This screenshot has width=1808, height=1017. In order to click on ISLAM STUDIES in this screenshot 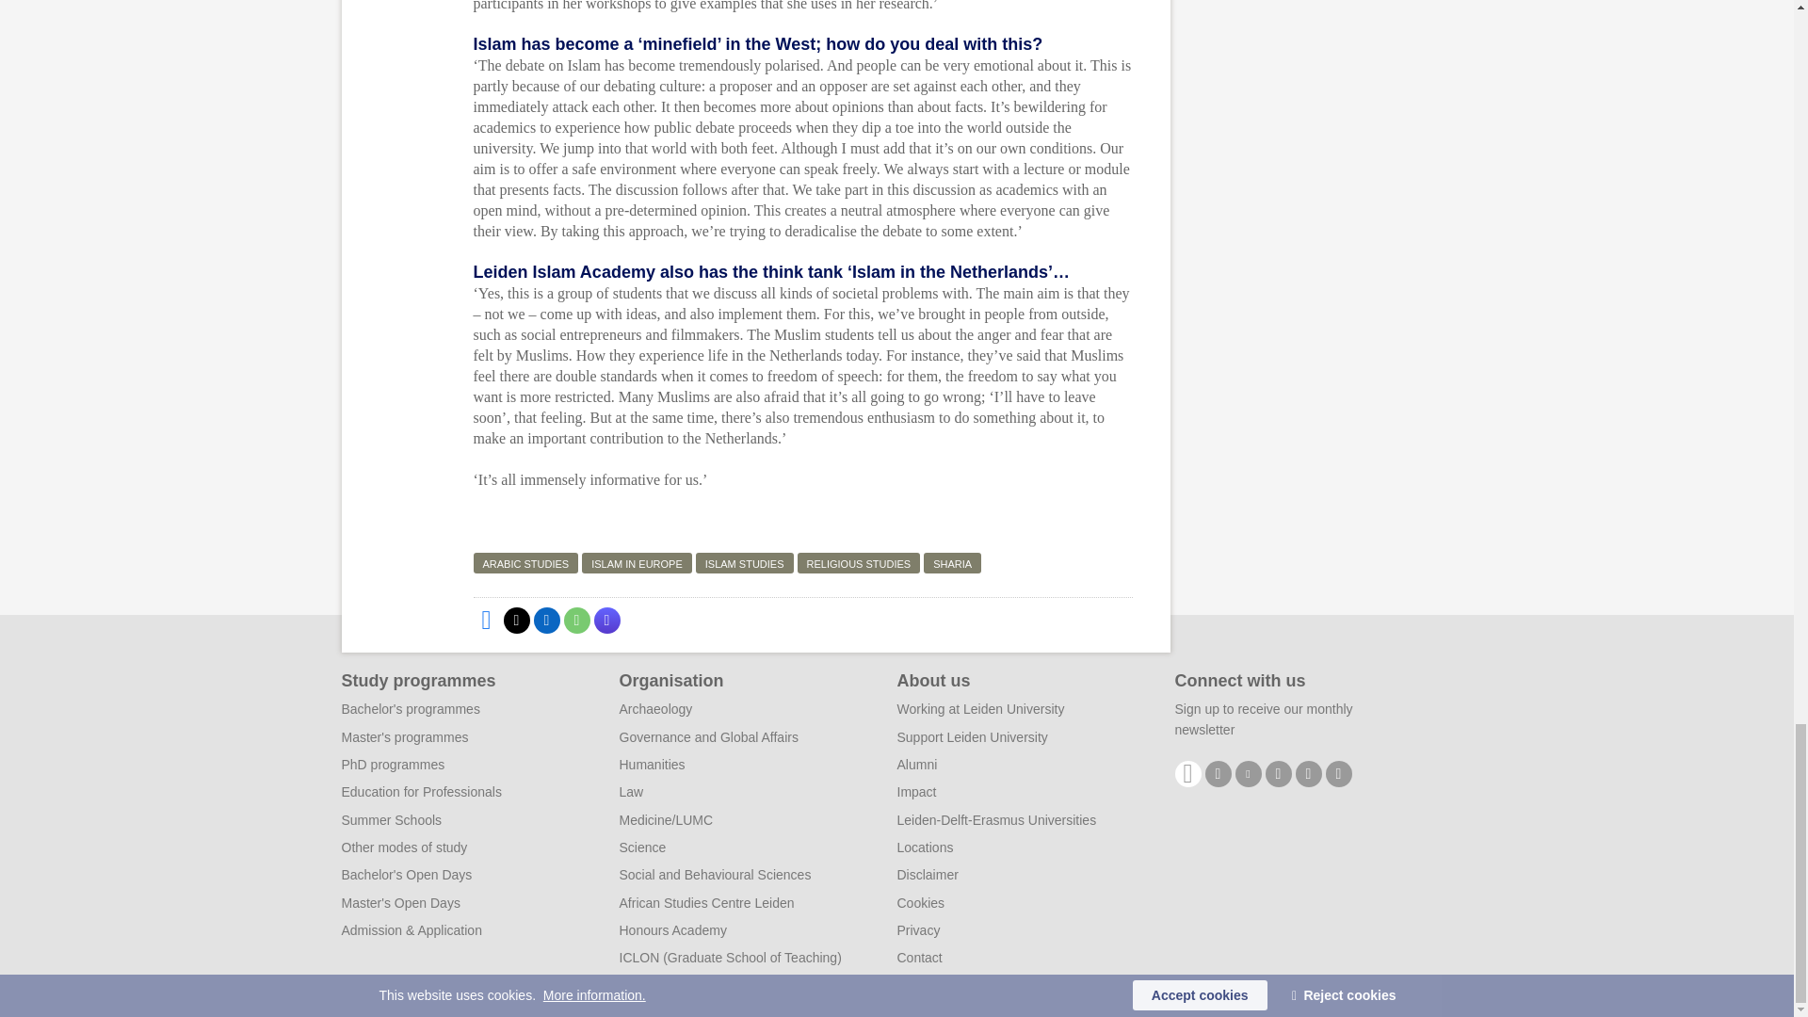, I will do `click(744, 563)`.